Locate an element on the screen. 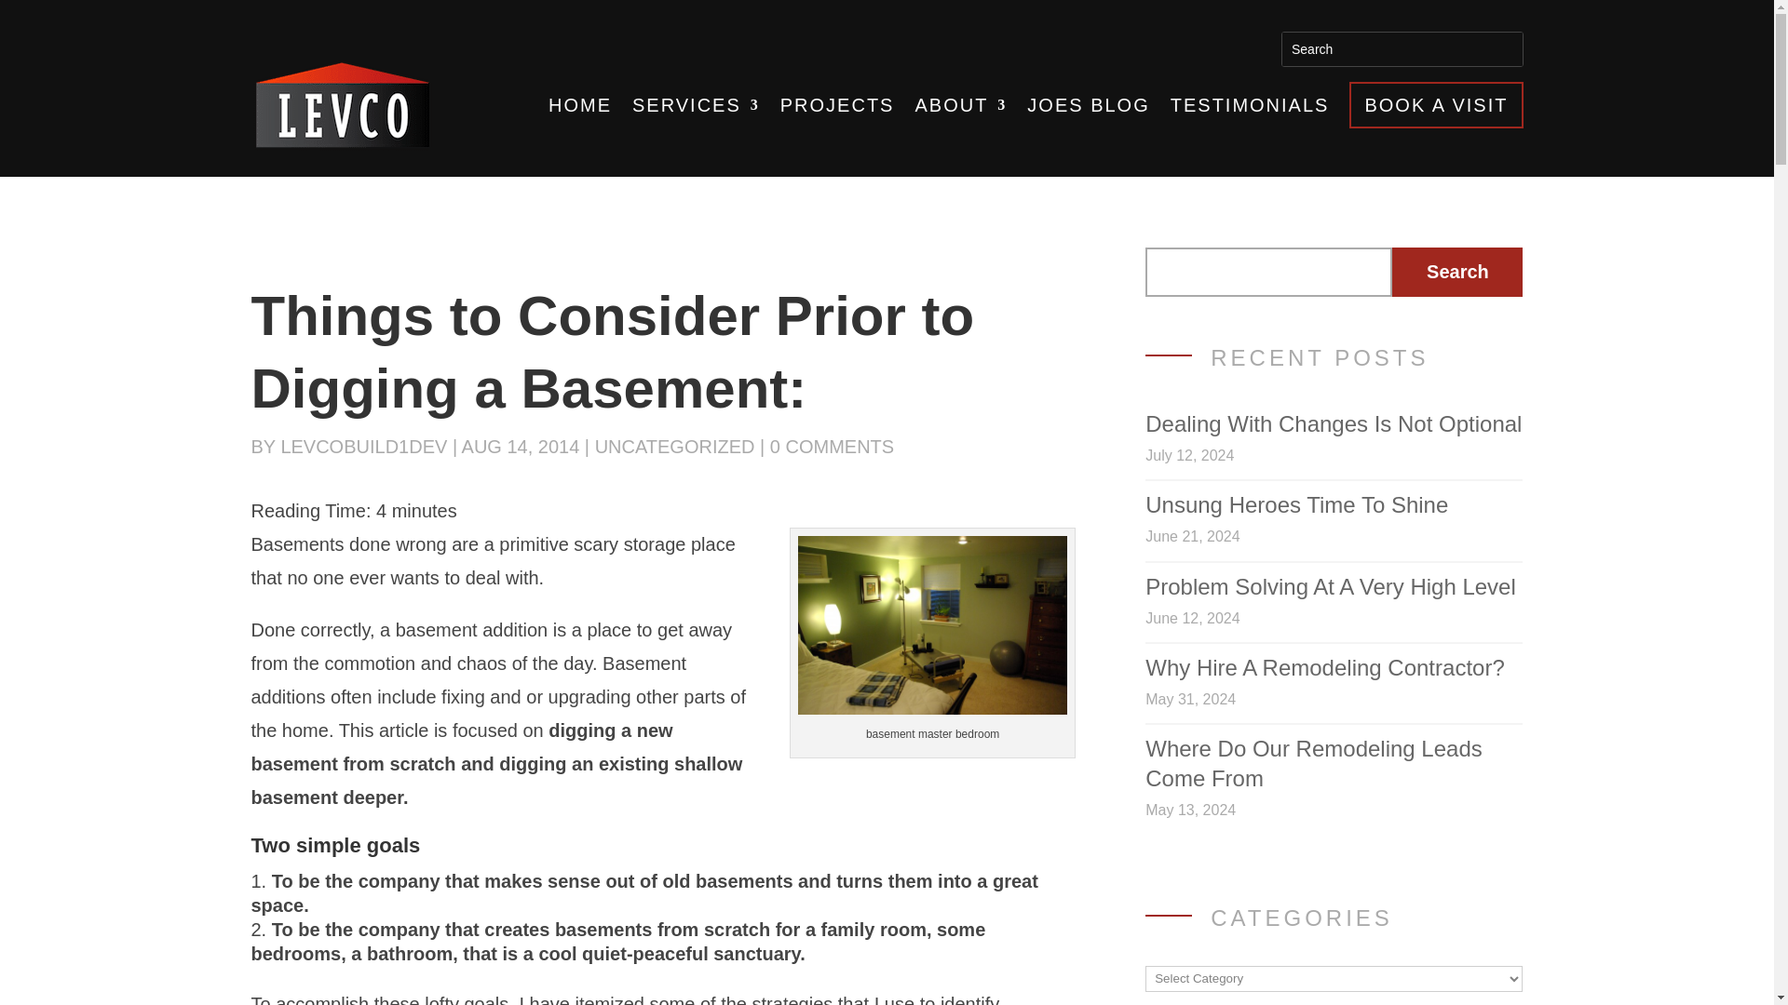  PROJECTS is located at coordinates (837, 104).